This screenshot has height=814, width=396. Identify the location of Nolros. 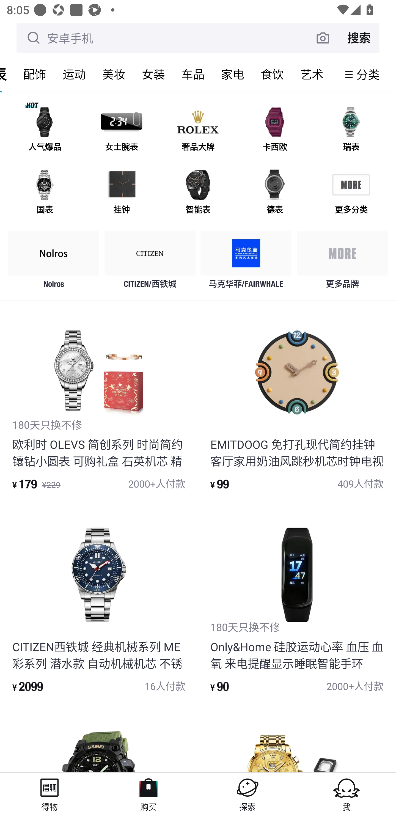
(54, 262).